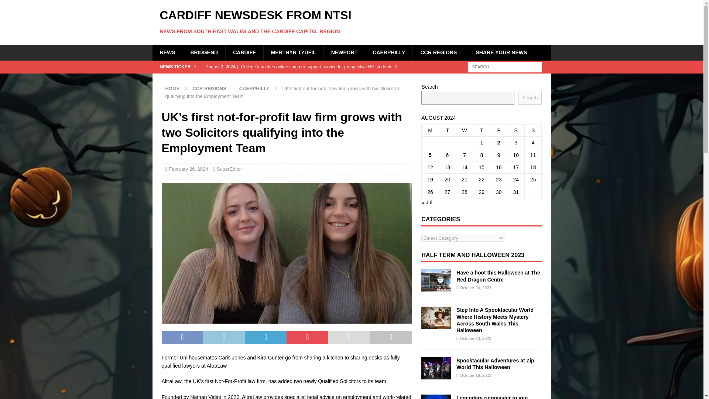 Image resolution: width=709 pixels, height=399 pixels. Describe the element at coordinates (501, 52) in the screenshot. I see `SHARE YOUR NEWS` at that location.